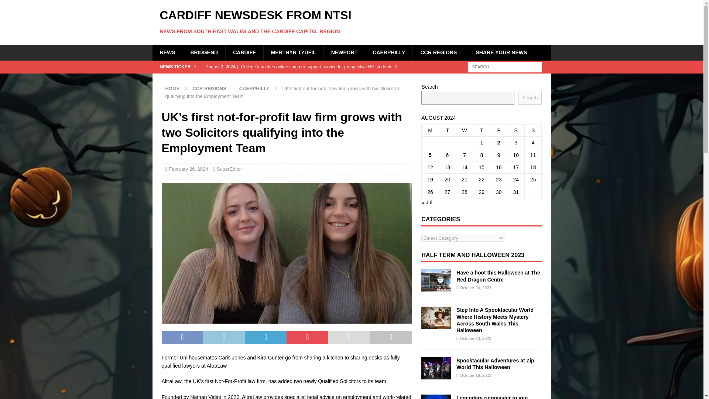 Image resolution: width=709 pixels, height=399 pixels. Describe the element at coordinates (501, 52) in the screenshot. I see `SHARE YOUR NEWS` at that location.